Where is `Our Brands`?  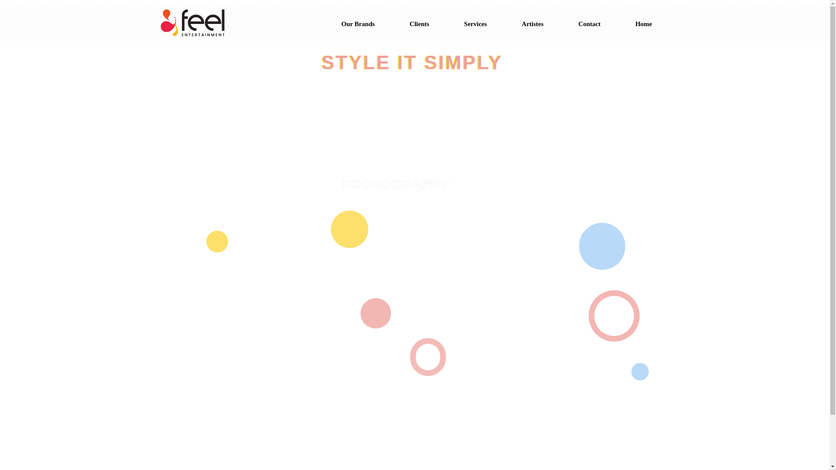
Our Brands is located at coordinates (358, 23).